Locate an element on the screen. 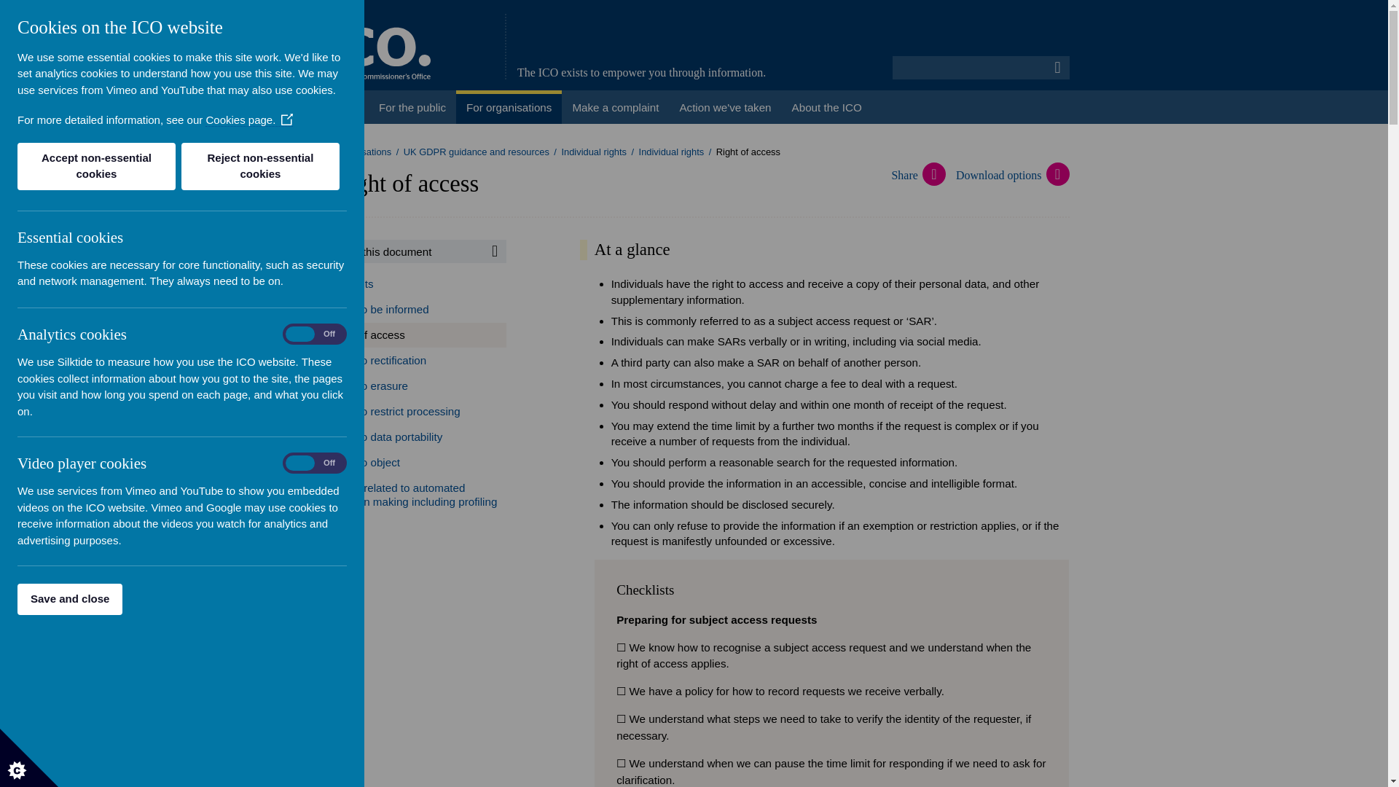 This screenshot has width=1399, height=787. For organisations is located at coordinates (355, 152).